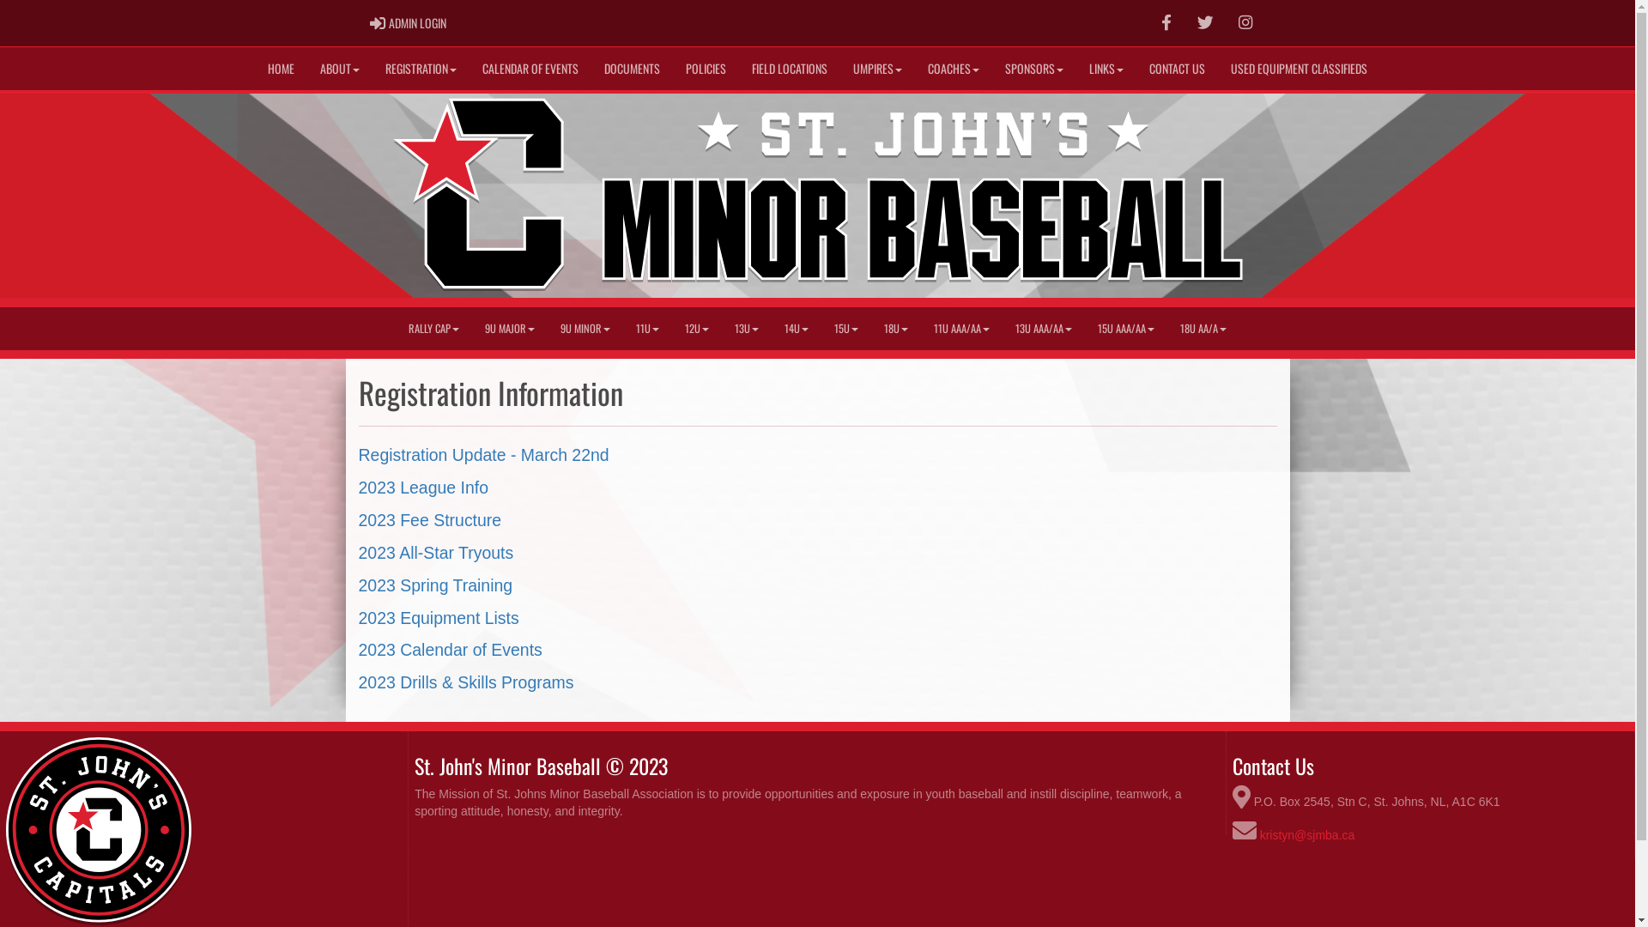 This screenshot has width=1648, height=927. Describe the element at coordinates (1166, 22) in the screenshot. I see `like us` at that location.